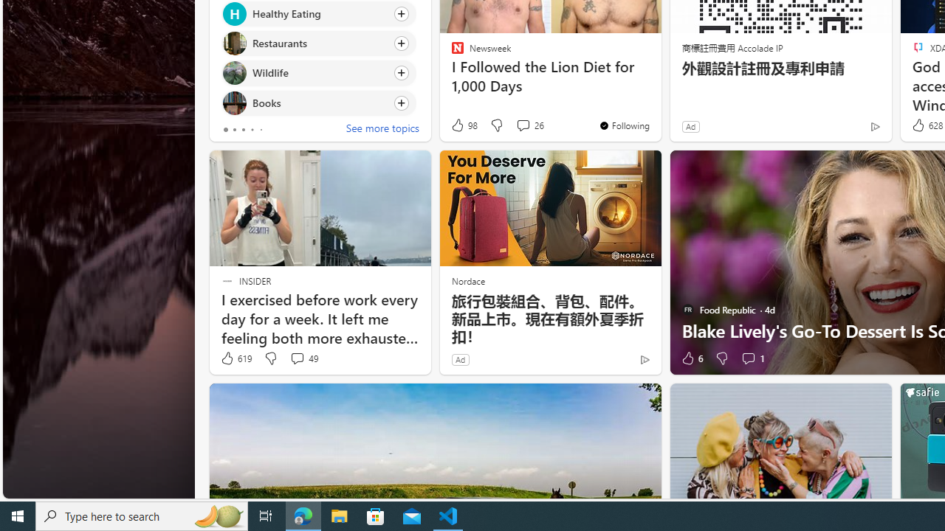  I want to click on tab-2, so click(242, 130).